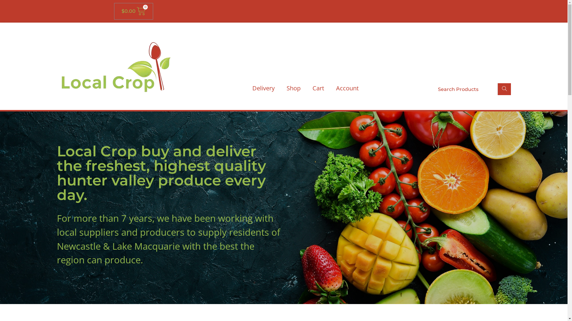  I want to click on Shop, so click(294, 88).